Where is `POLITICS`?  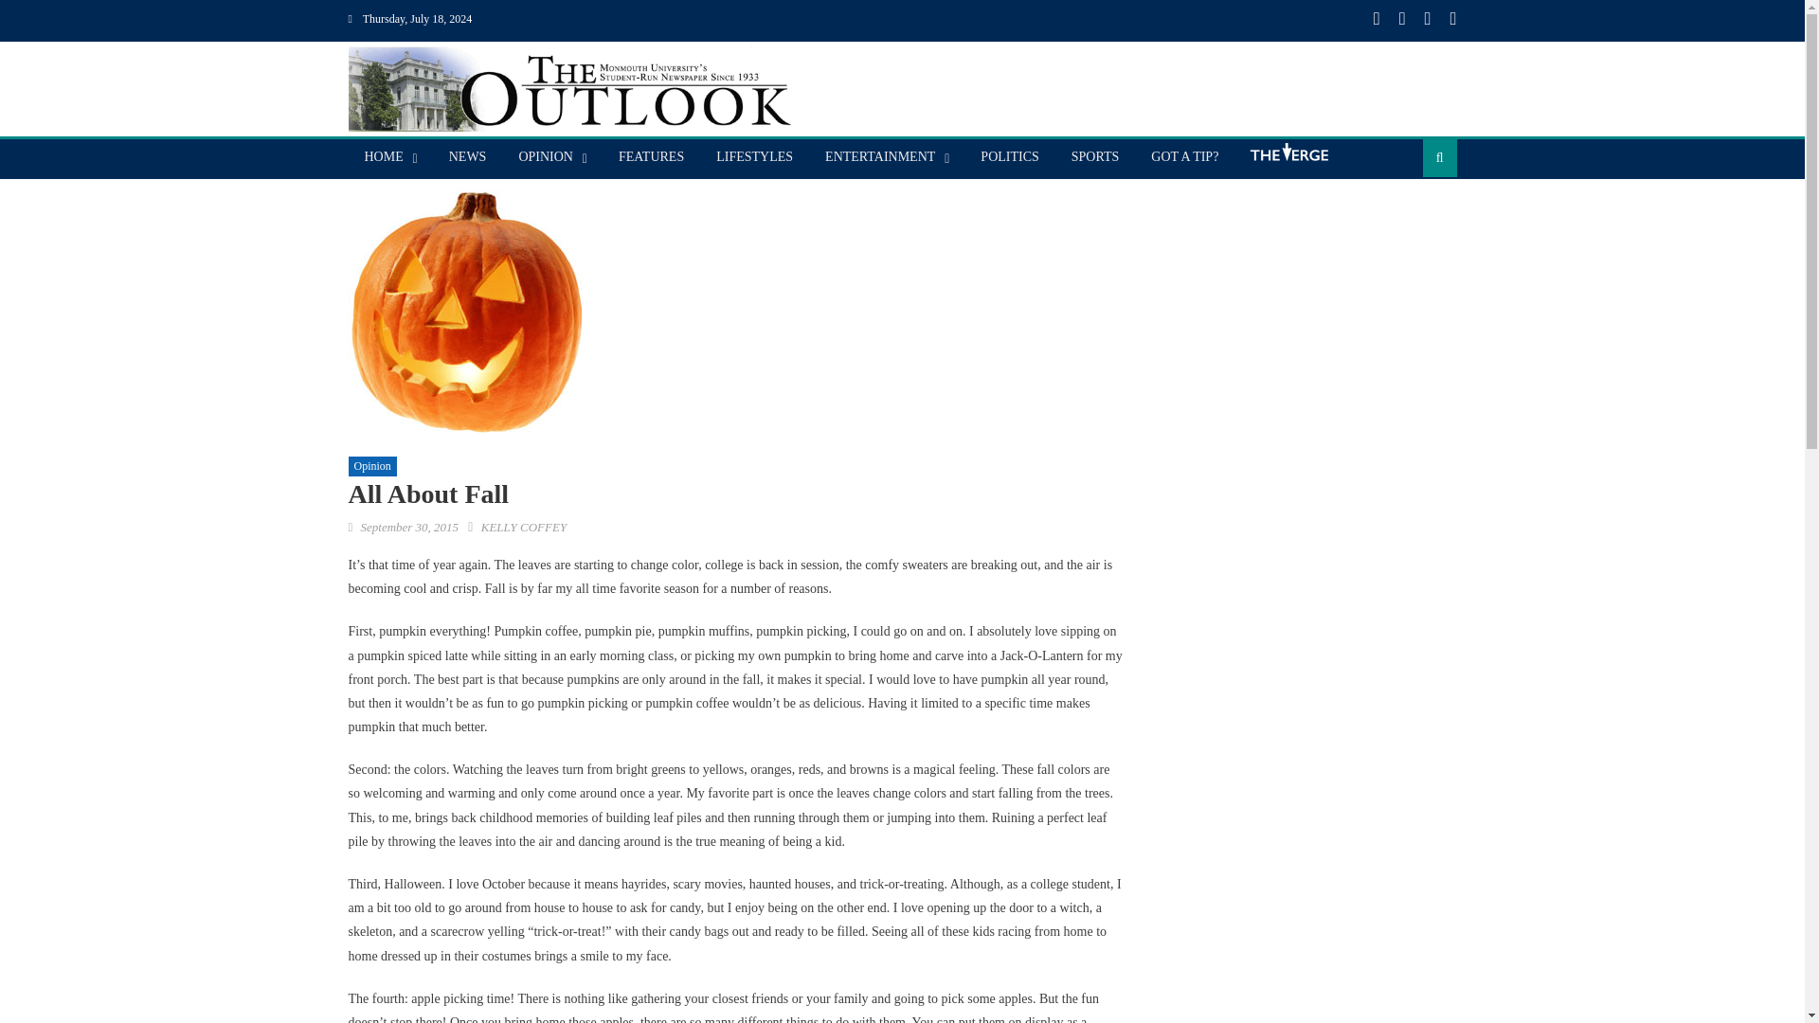 POLITICS is located at coordinates (1009, 156).